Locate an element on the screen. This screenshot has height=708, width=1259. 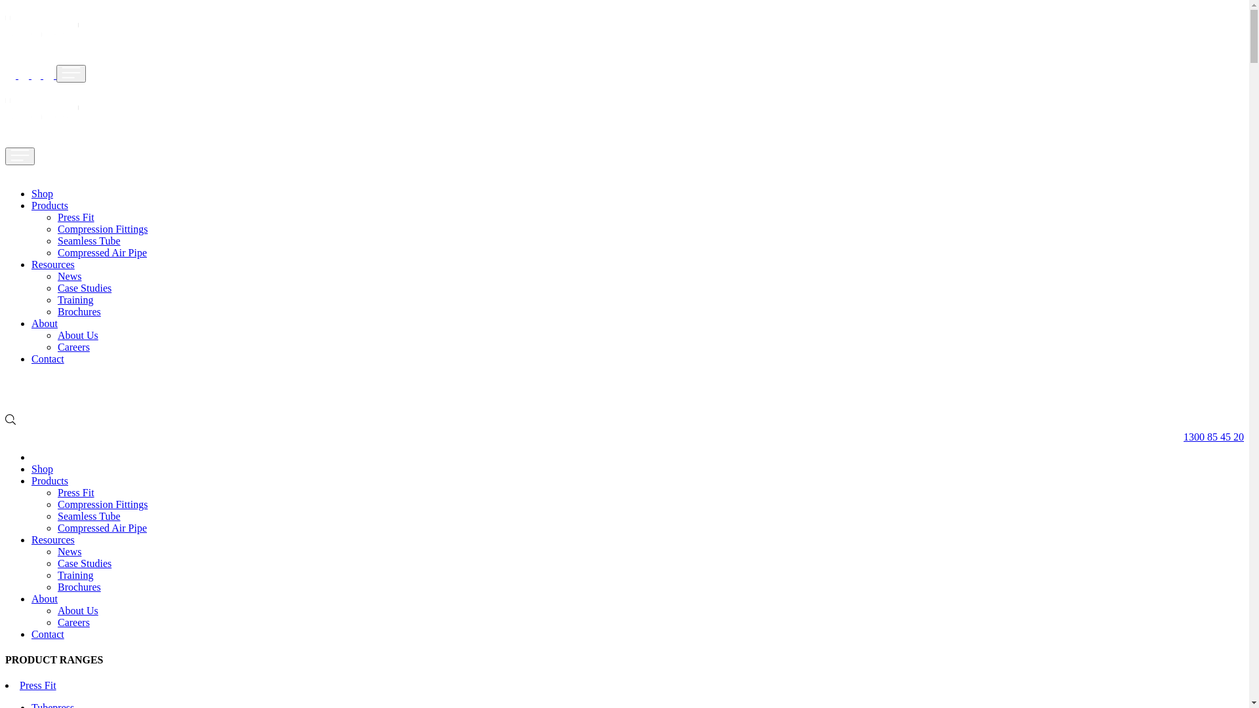
News is located at coordinates (70, 277).